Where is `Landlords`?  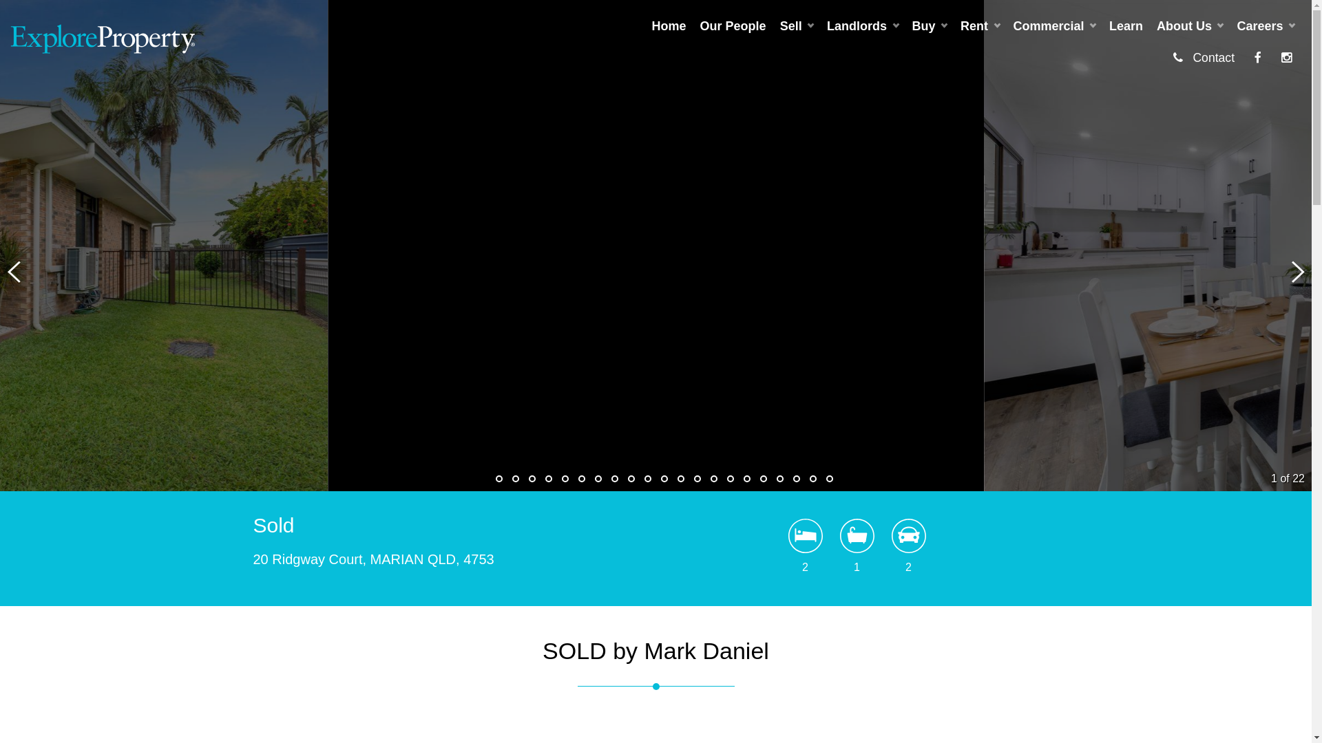
Landlords is located at coordinates (862, 26).